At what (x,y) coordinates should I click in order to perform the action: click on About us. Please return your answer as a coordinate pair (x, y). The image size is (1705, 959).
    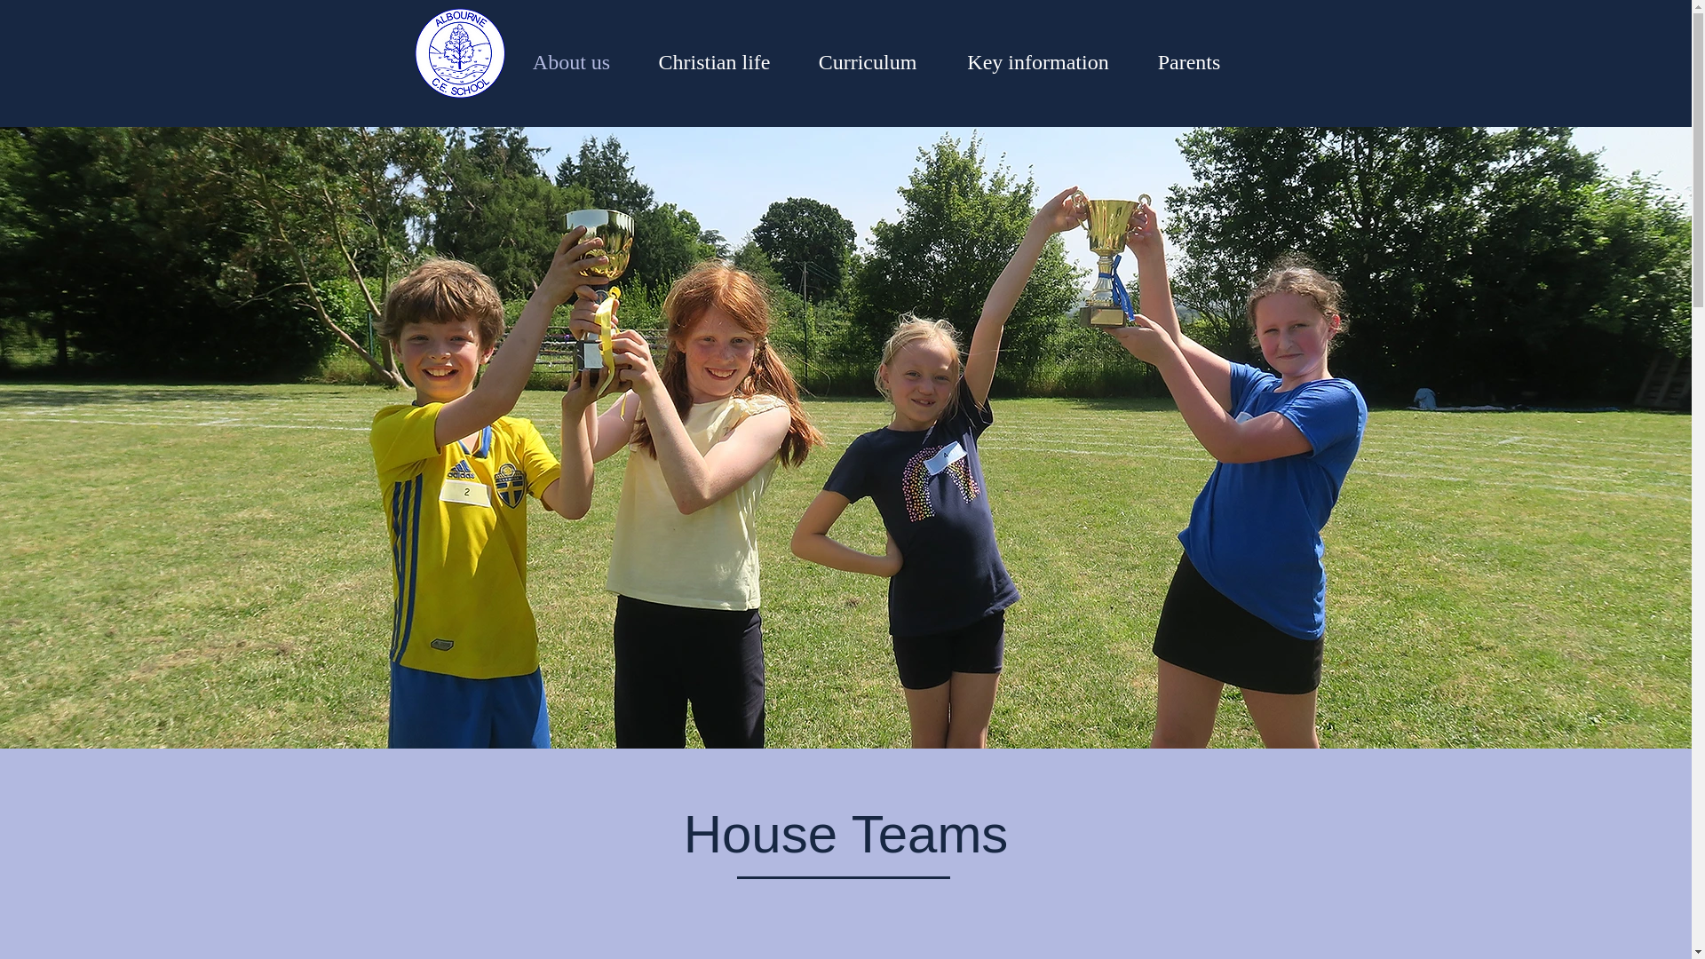
    Looking at the image, I should click on (571, 62).